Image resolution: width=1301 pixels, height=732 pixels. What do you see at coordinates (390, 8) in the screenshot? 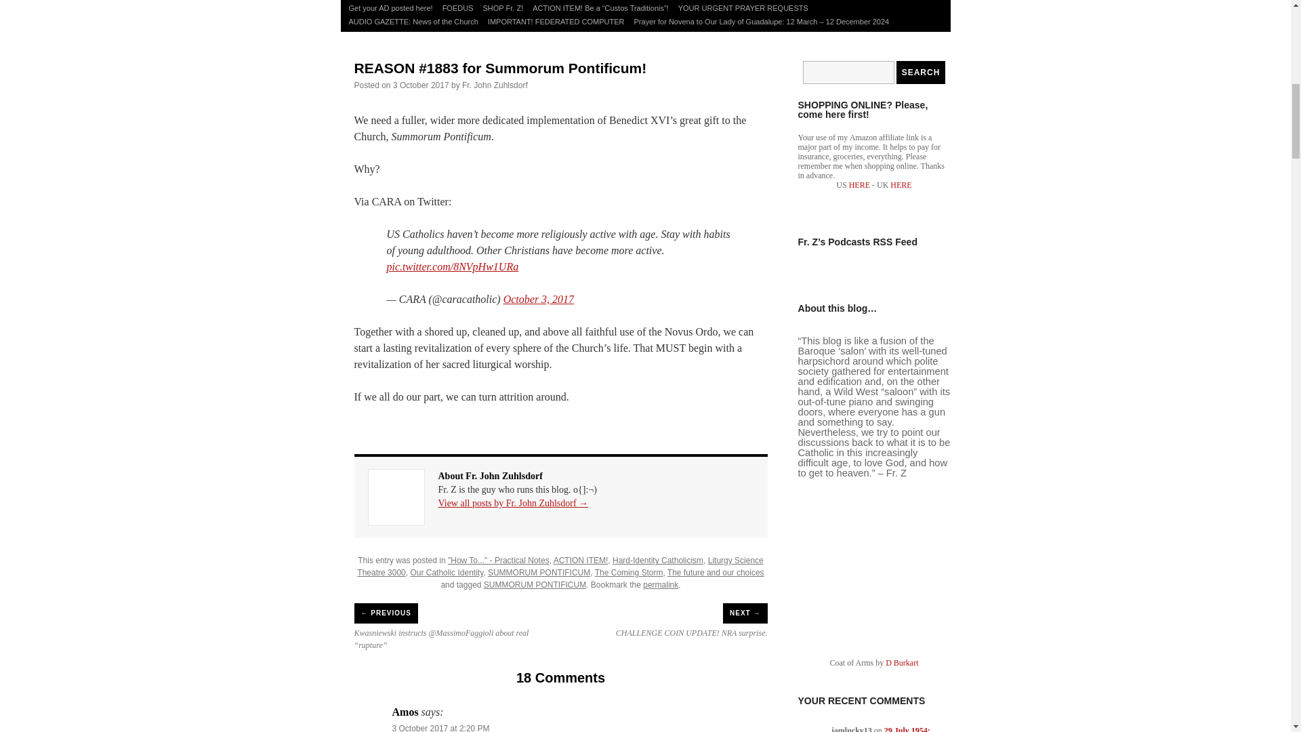
I see `Get your AD posted here!` at bounding box center [390, 8].